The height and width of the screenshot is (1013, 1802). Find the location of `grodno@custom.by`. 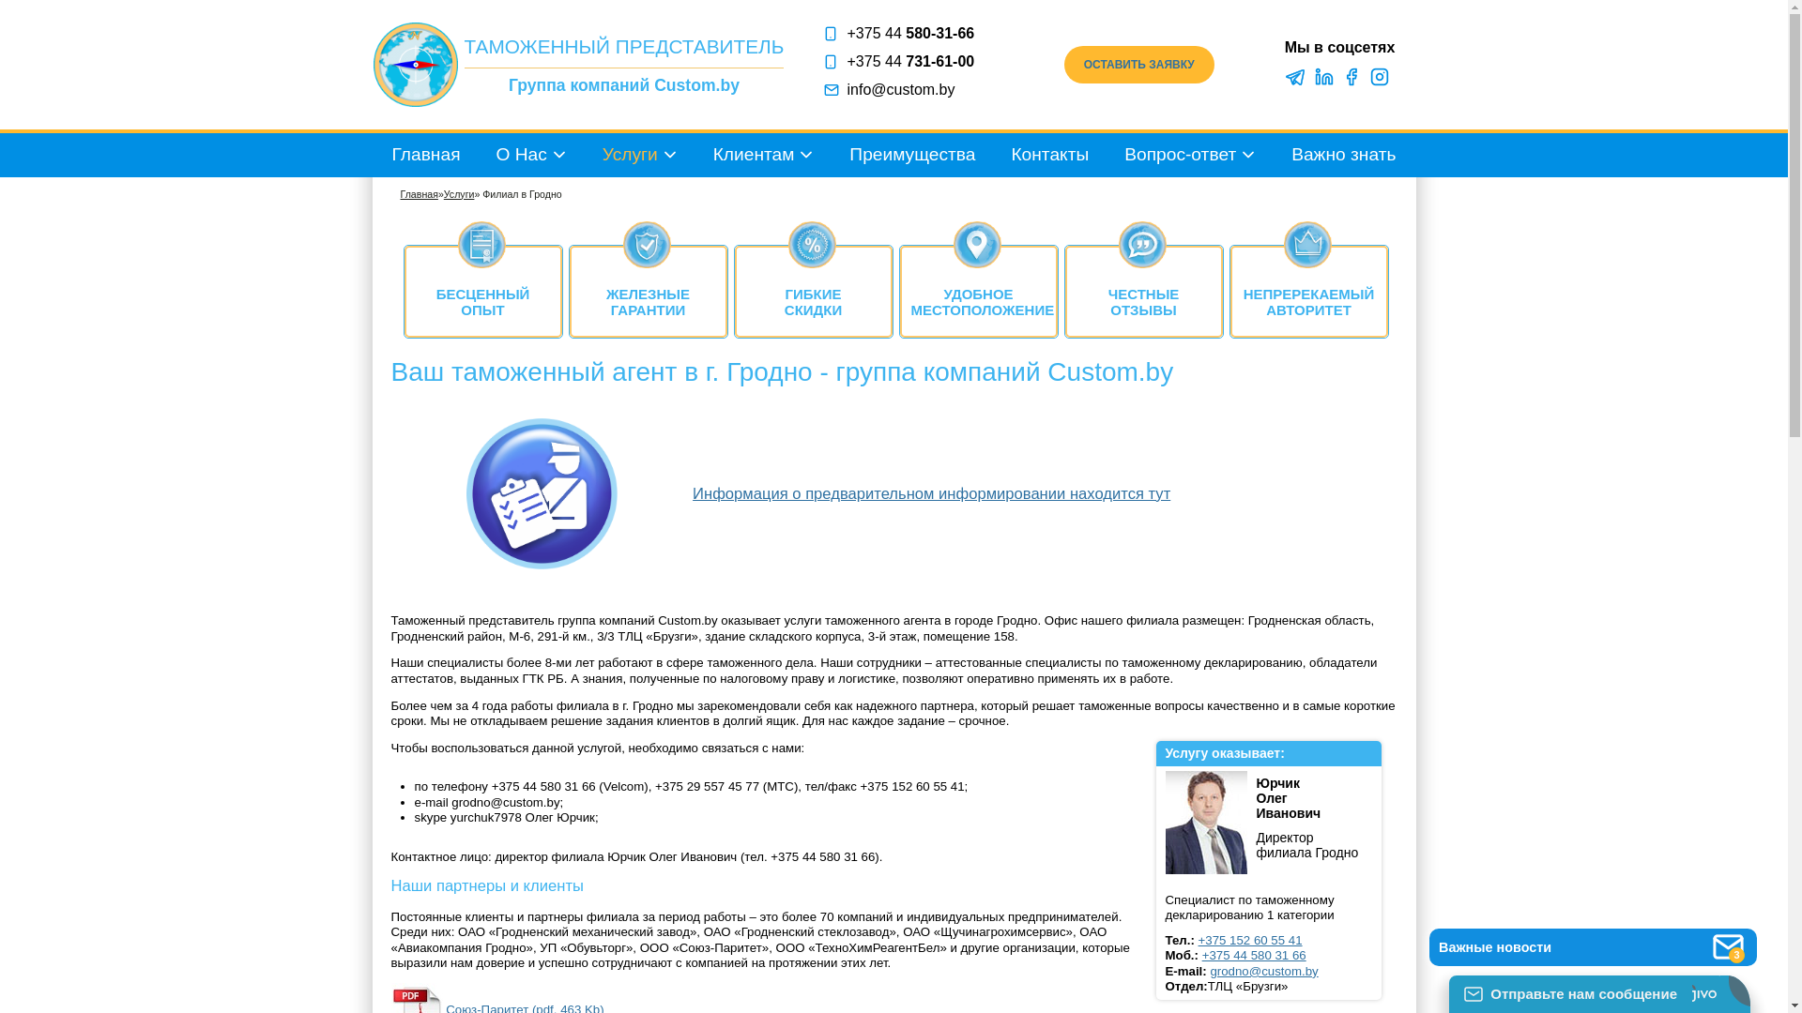

grodno@custom.by is located at coordinates (1263, 972).